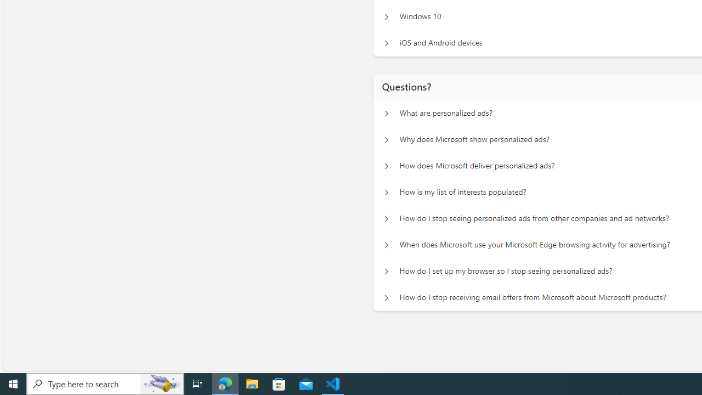 The height and width of the screenshot is (395, 702). Describe the element at coordinates (386, 113) in the screenshot. I see `Questions? What are personalized ads?` at that location.